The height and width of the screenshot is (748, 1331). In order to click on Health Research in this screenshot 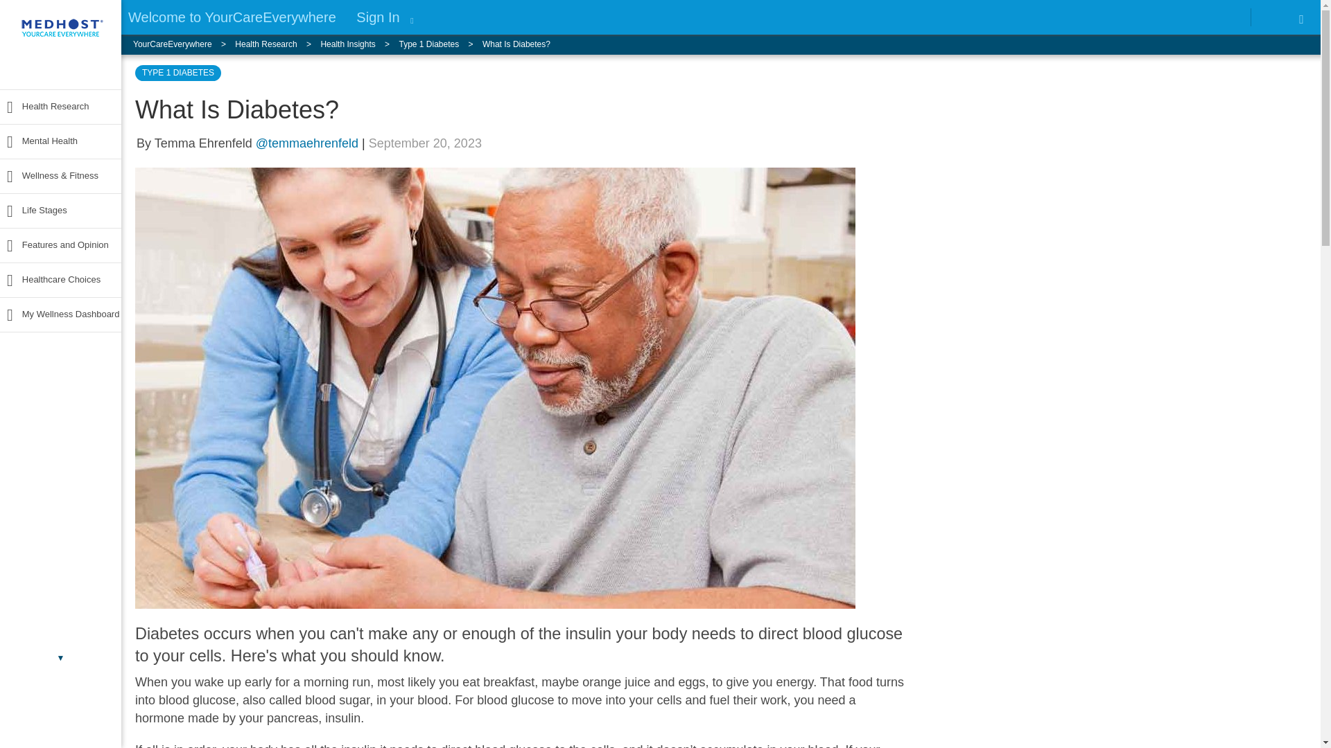, I will do `click(44, 107)`.